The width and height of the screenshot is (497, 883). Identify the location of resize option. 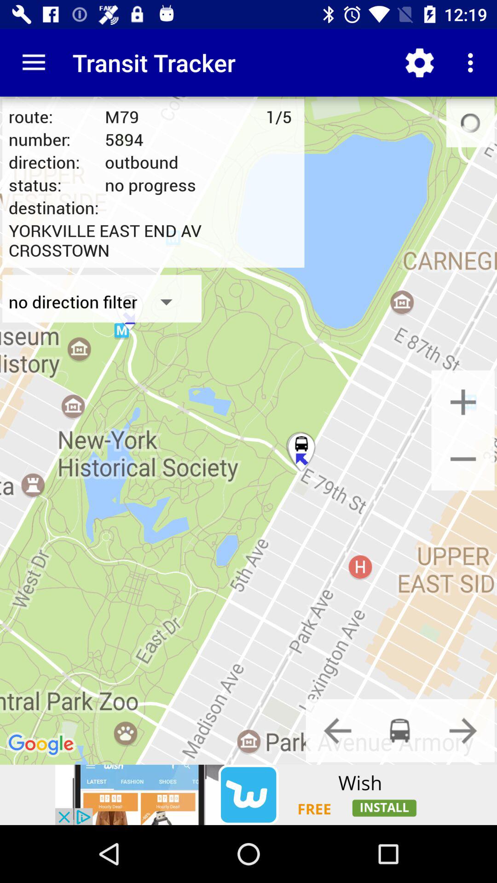
(463, 402).